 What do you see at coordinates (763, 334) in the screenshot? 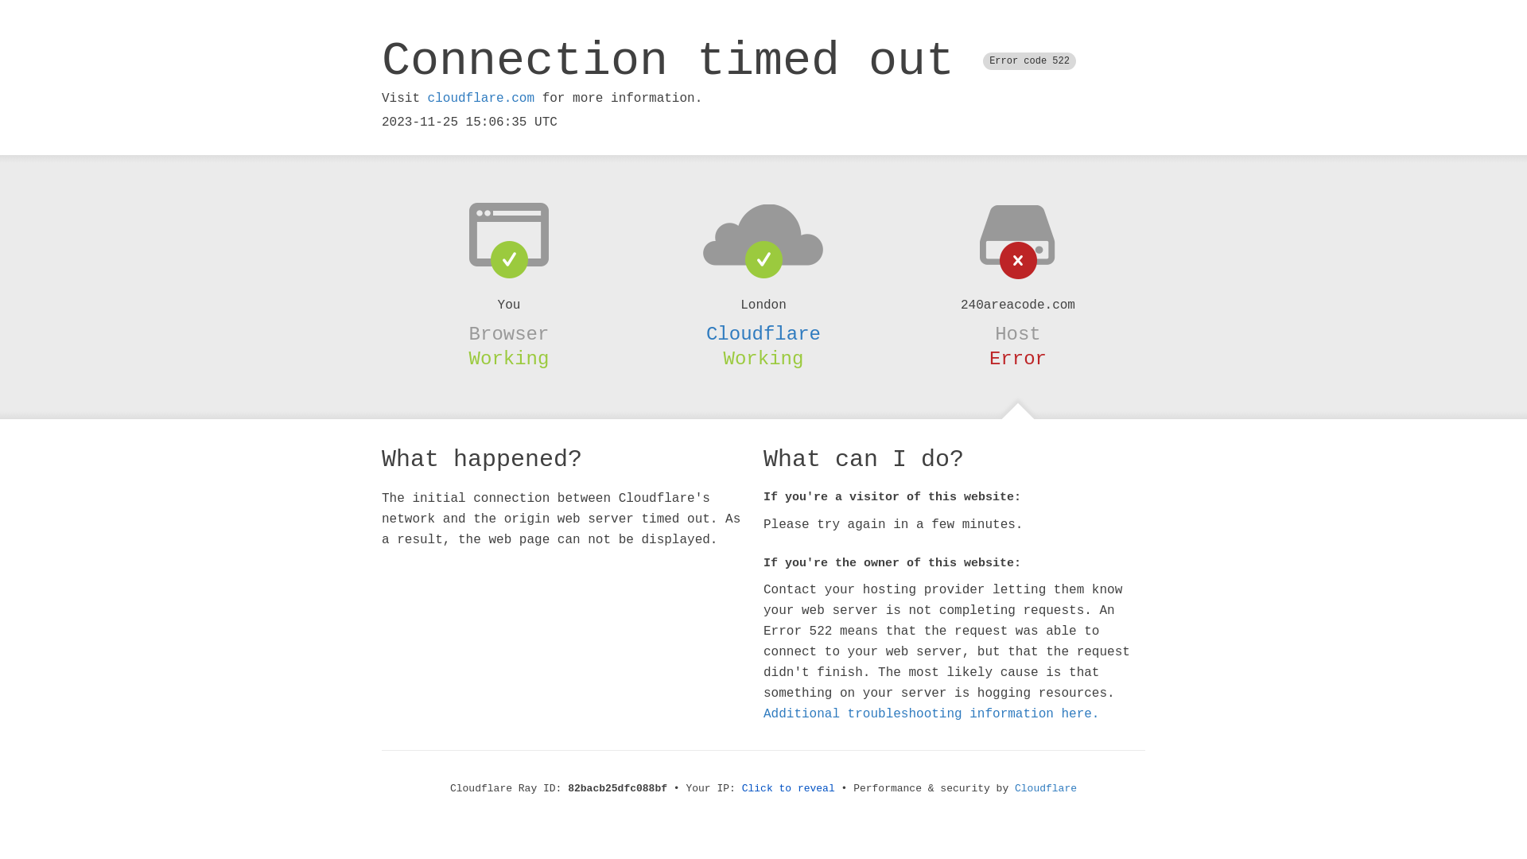
I see `Cloudflare` at bounding box center [763, 334].